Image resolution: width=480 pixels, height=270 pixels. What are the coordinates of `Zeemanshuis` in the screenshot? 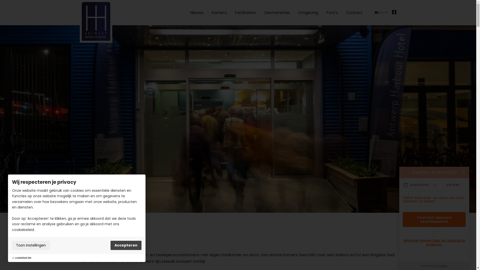 It's located at (277, 12).